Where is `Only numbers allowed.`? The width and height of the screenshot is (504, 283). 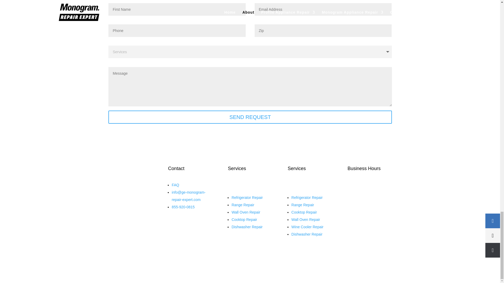 Only numbers allowed. is located at coordinates (177, 30).